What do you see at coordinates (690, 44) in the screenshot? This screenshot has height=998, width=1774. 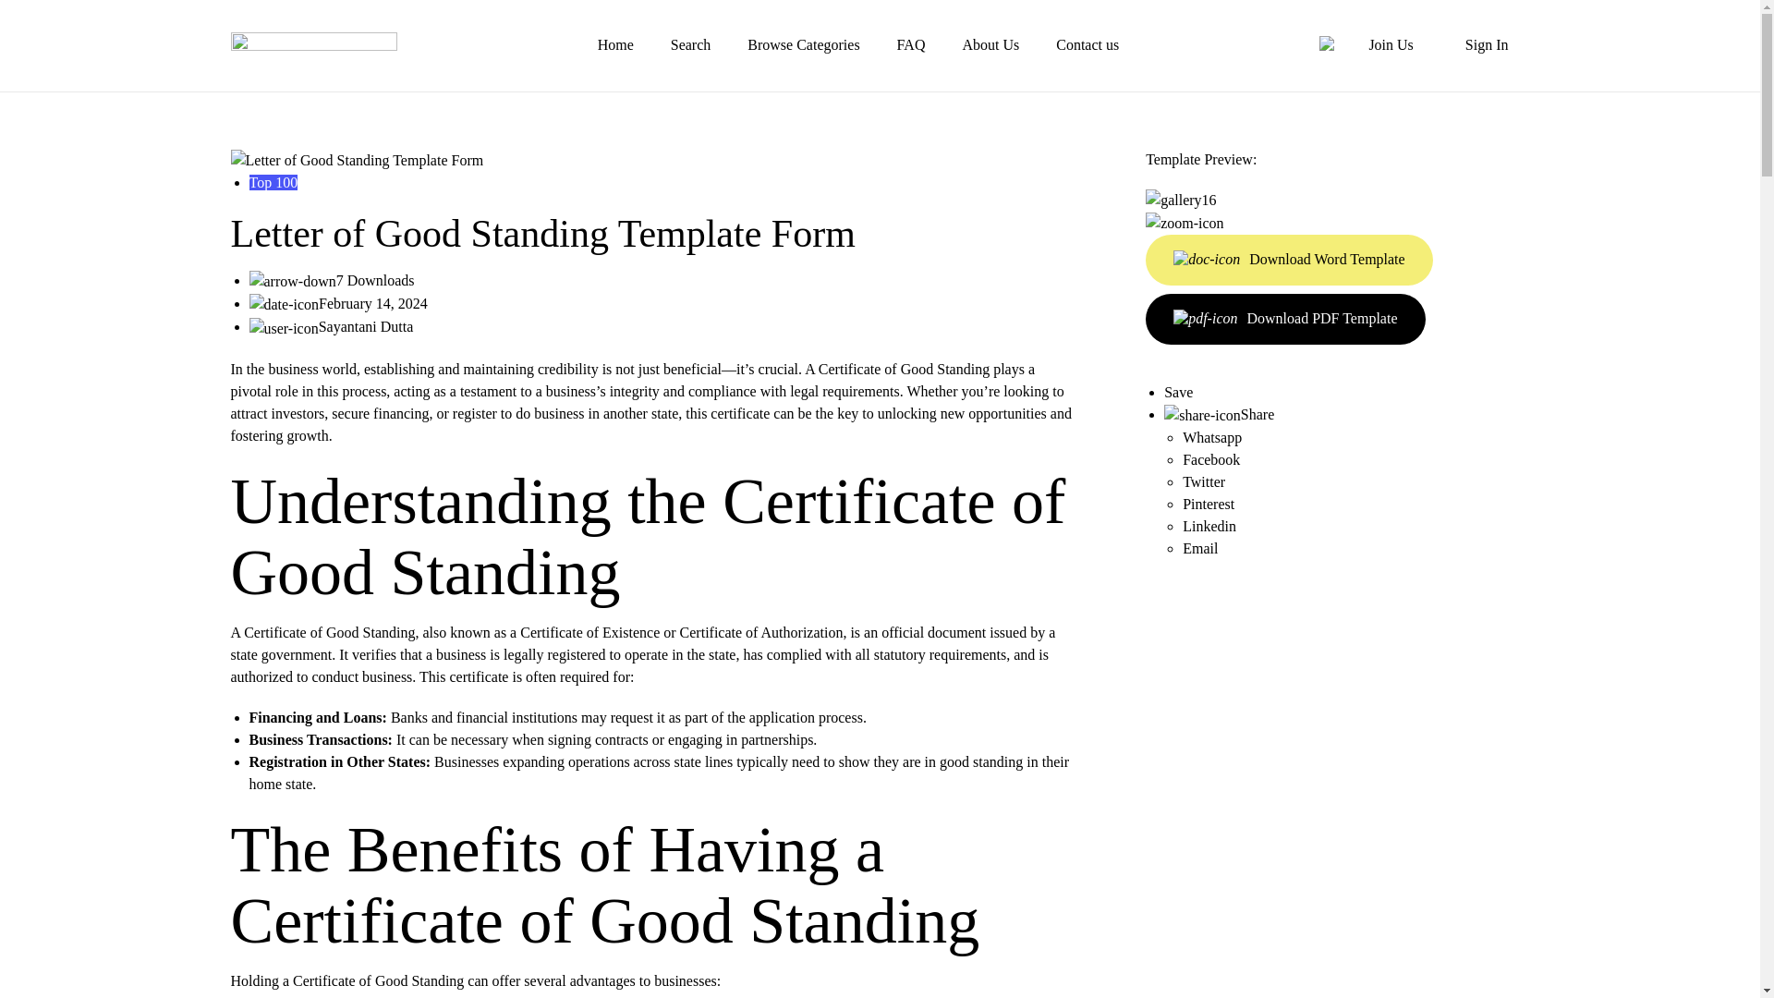 I see `Search` at bounding box center [690, 44].